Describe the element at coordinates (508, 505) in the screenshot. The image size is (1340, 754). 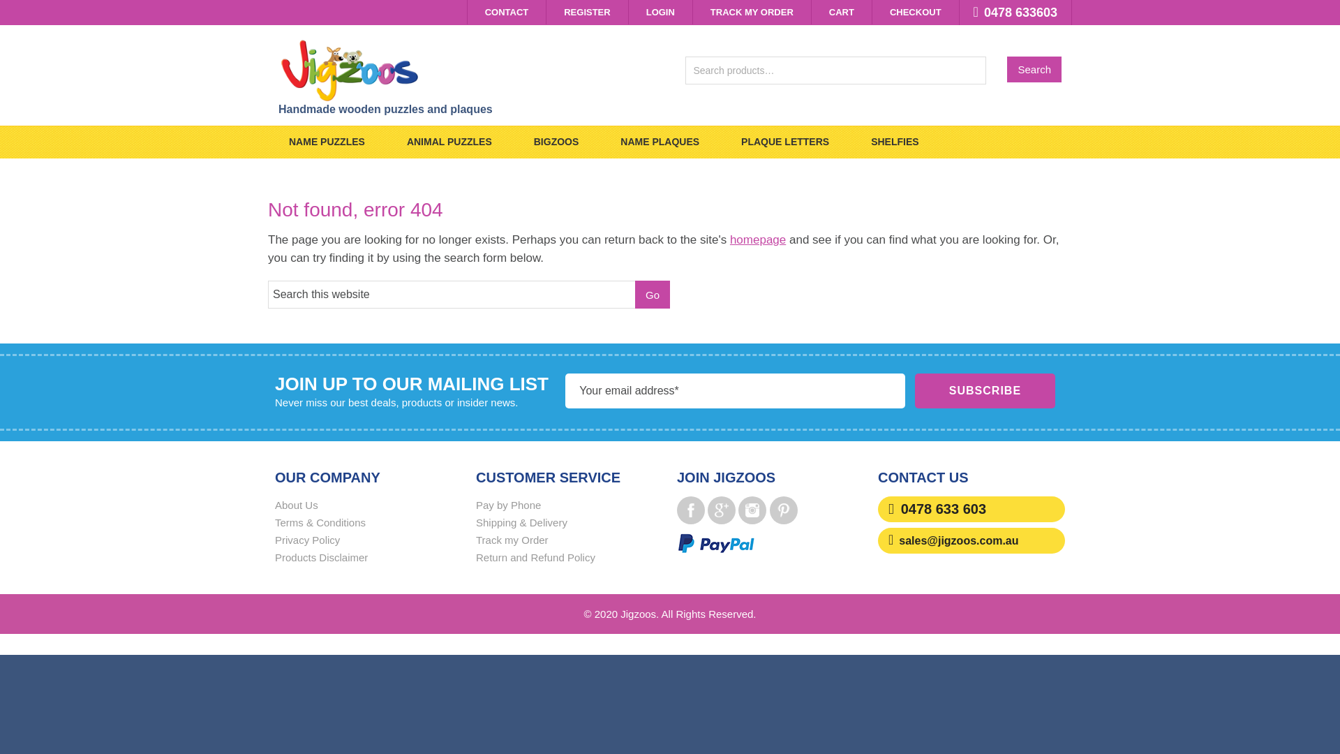
I see `Pay by Phone` at that location.